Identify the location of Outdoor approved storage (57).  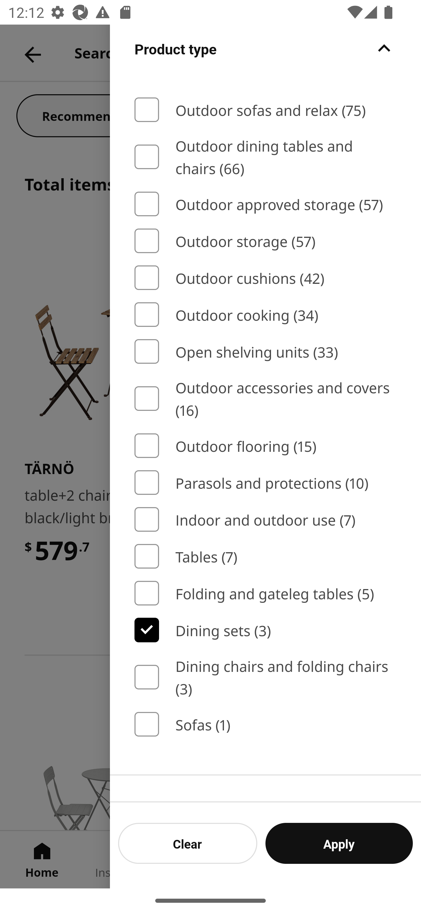
(265, 204).